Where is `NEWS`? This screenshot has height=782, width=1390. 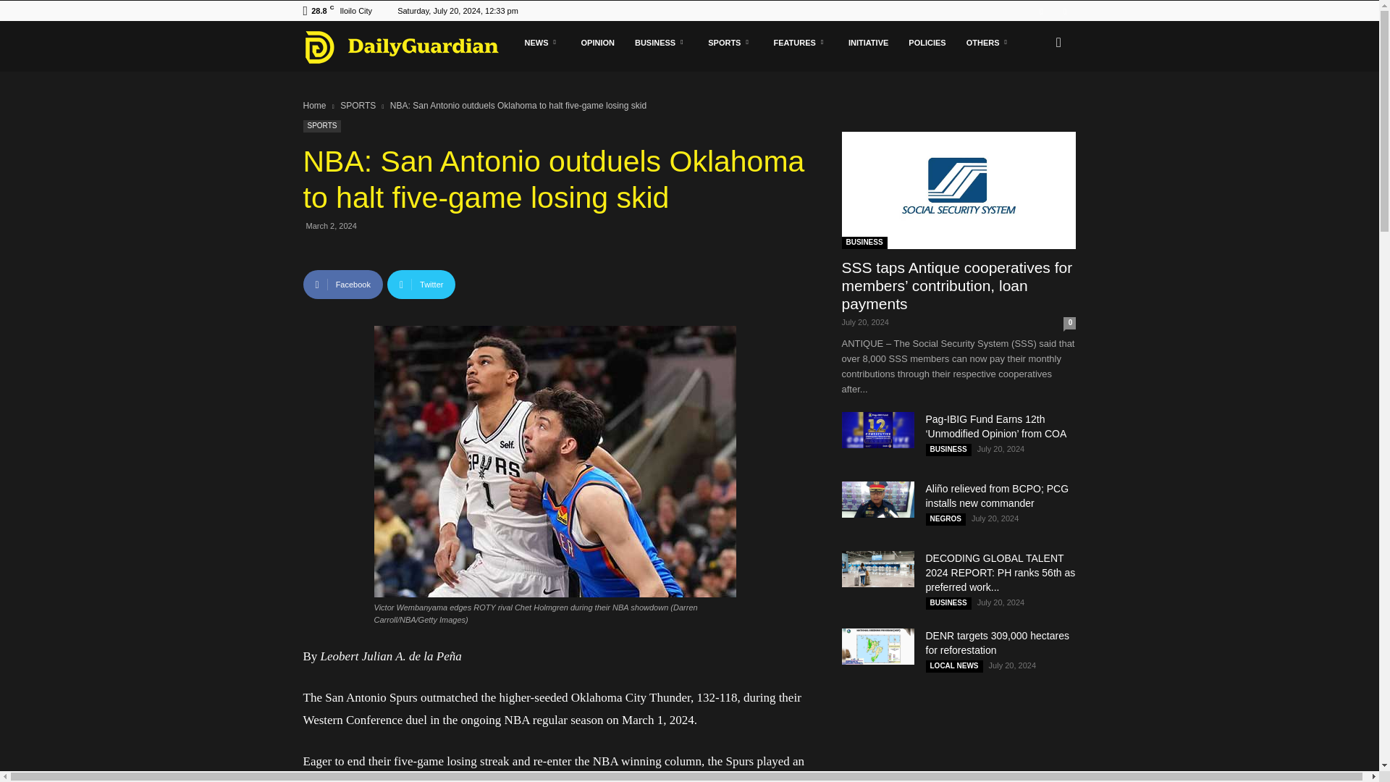 NEWS is located at coordinates (542, 42).